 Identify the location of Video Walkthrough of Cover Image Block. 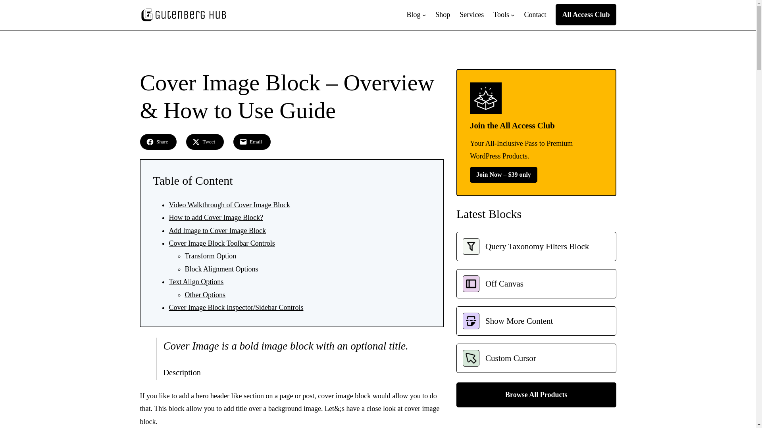
(229, 204).